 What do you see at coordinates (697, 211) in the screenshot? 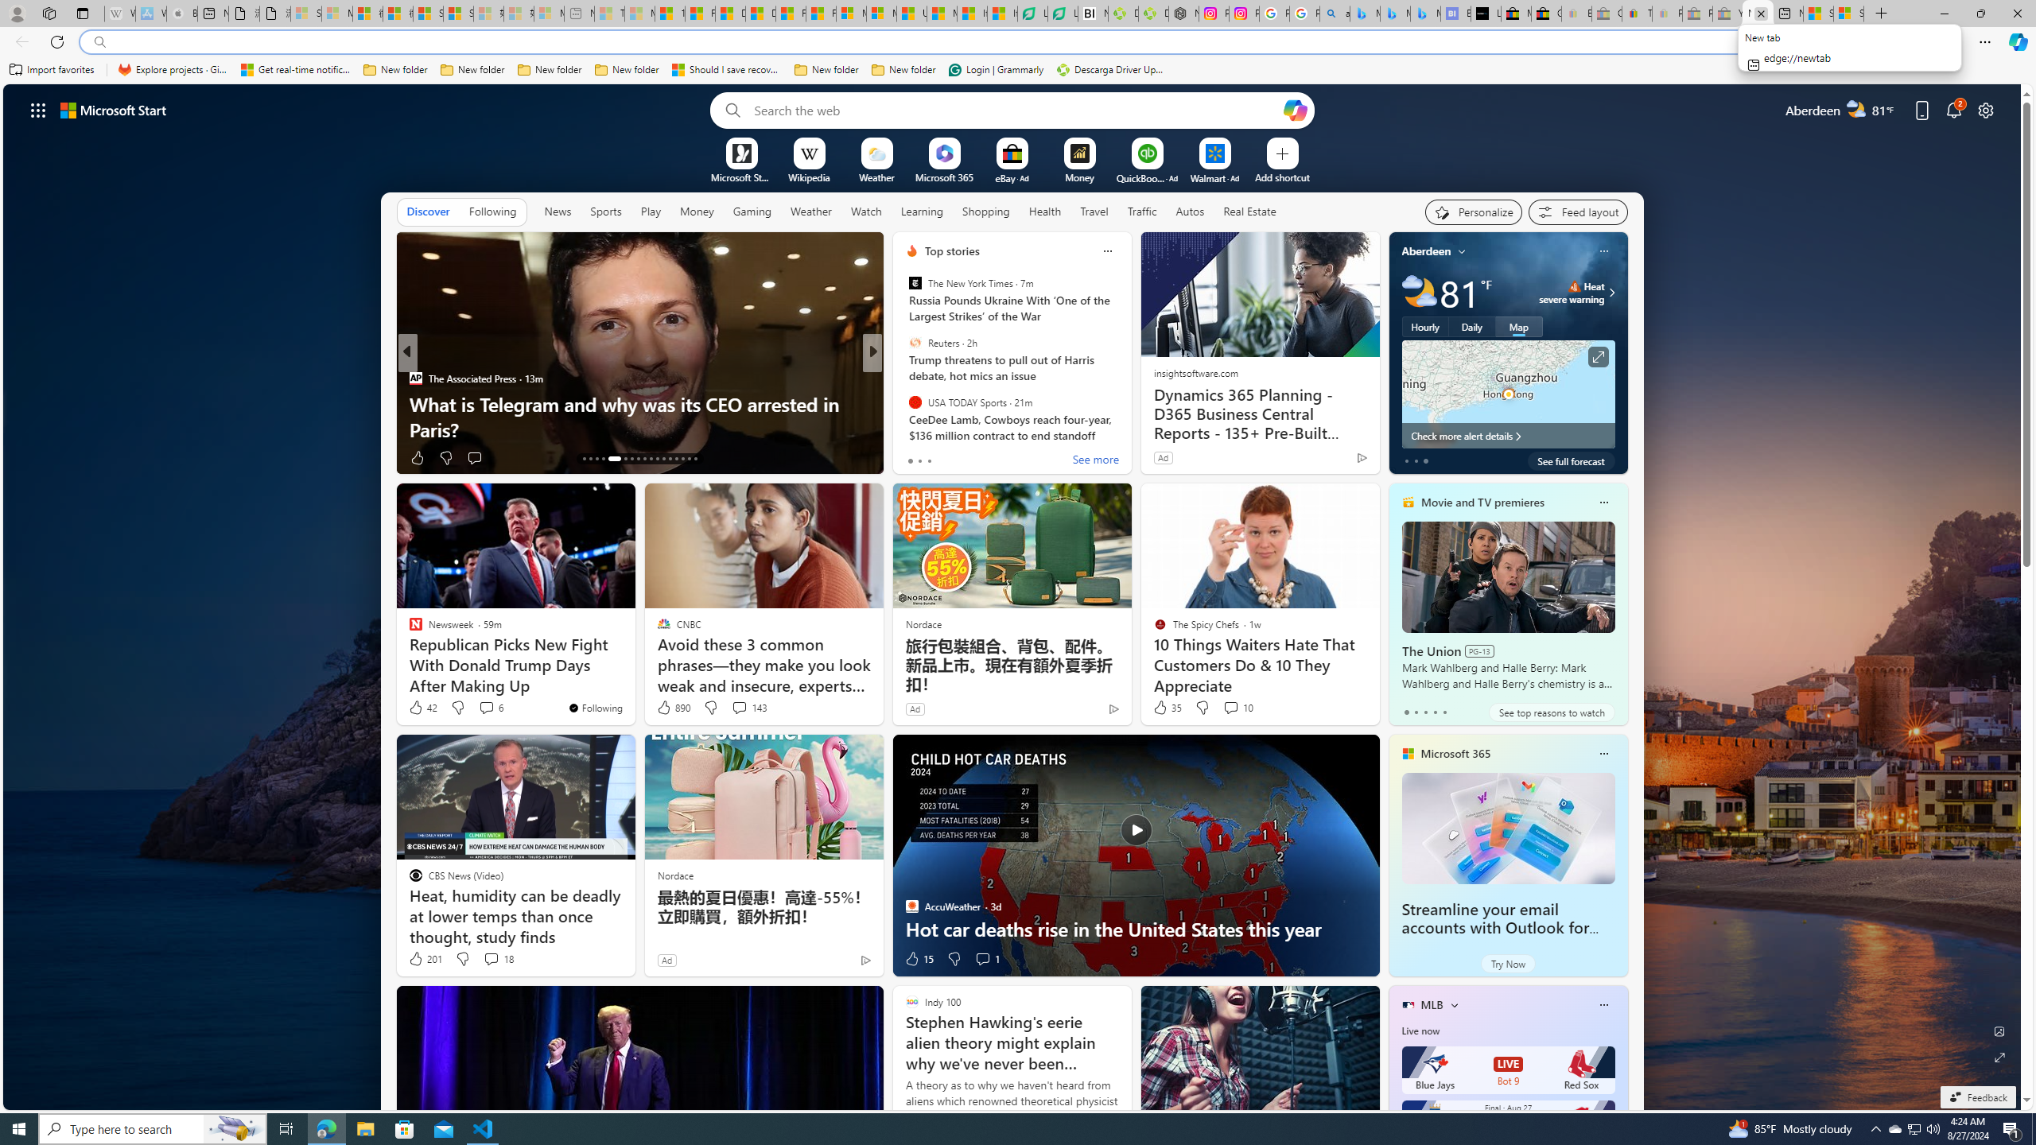
I see `Money` at bounding box center [697, 211].